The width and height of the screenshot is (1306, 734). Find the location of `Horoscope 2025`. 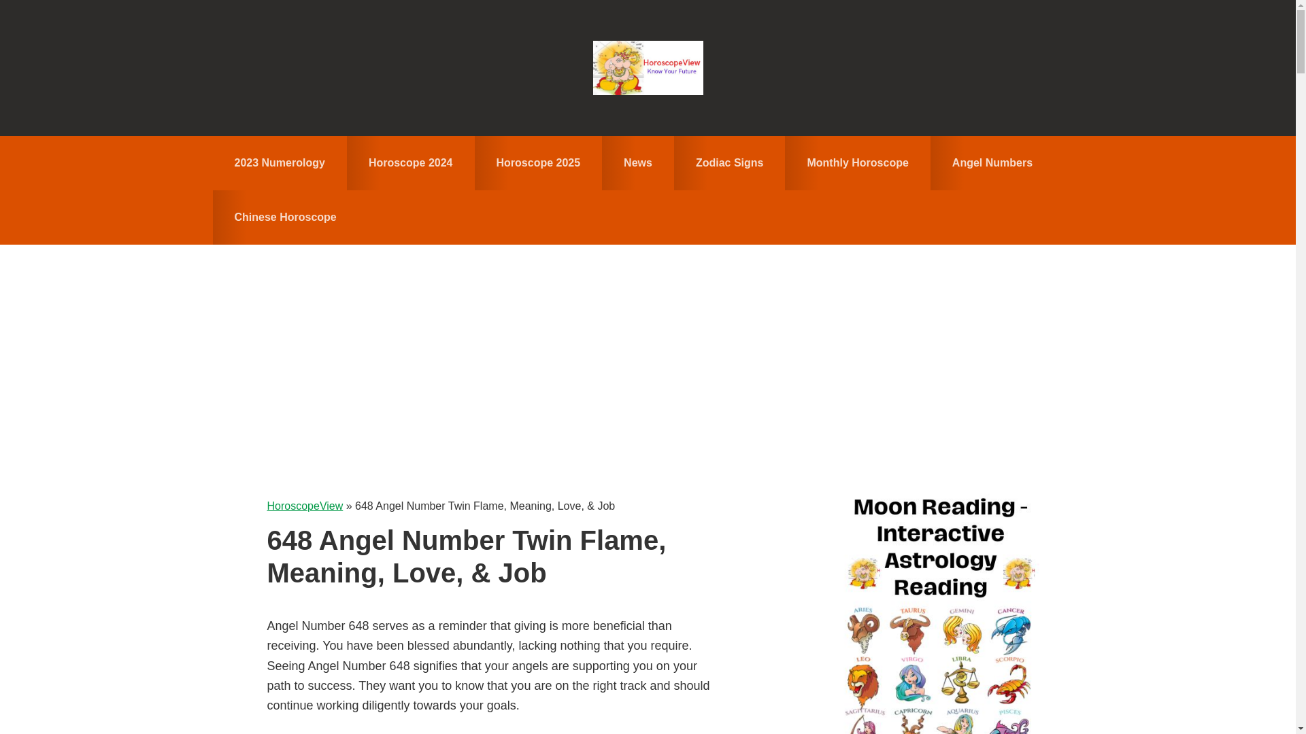

Horoscope 2025 is located at coordinates (539, 162).